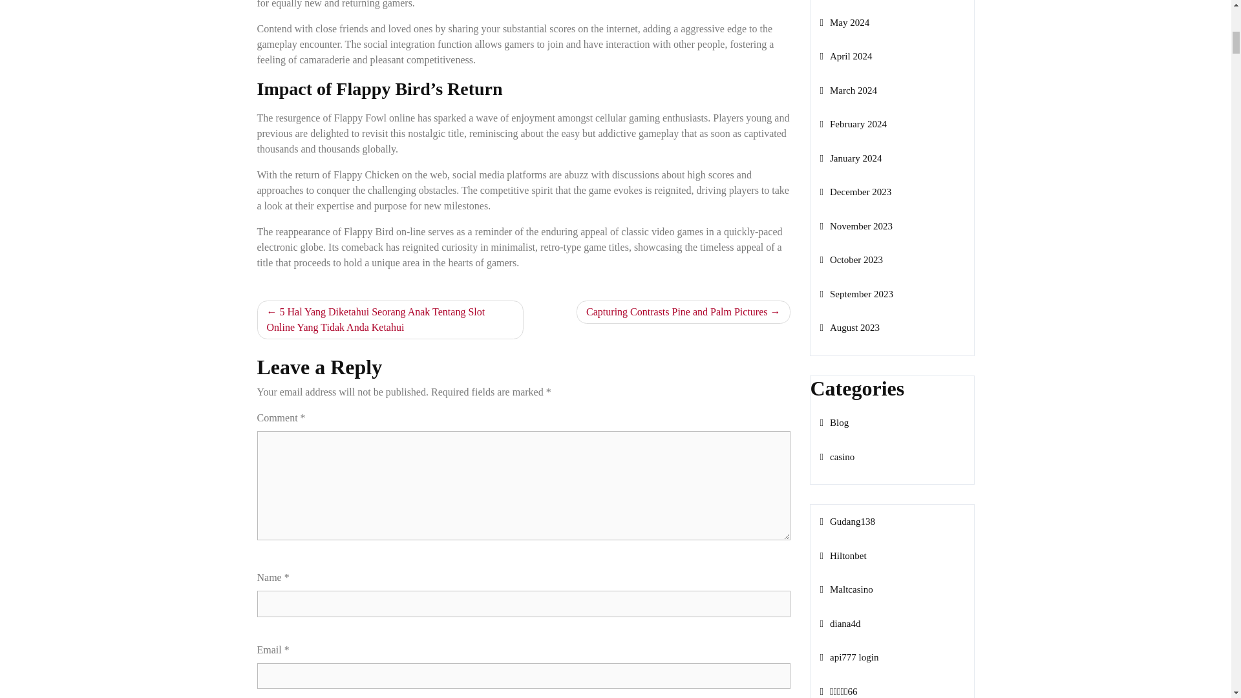 The width and height of the screenshot is (1241, 698). I want to click on March 2024, so click(847, 90).